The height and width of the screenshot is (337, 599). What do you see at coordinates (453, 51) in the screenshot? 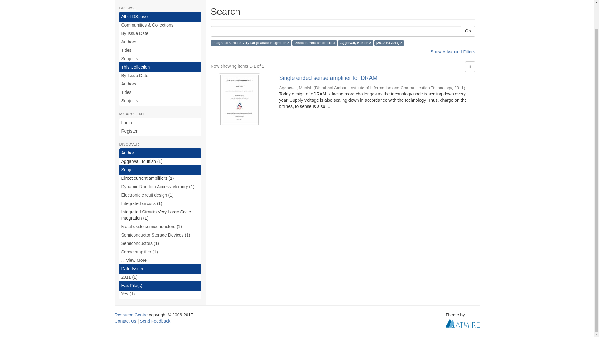
I see `Show Advanced Filters` at bounding box center [453, 51].